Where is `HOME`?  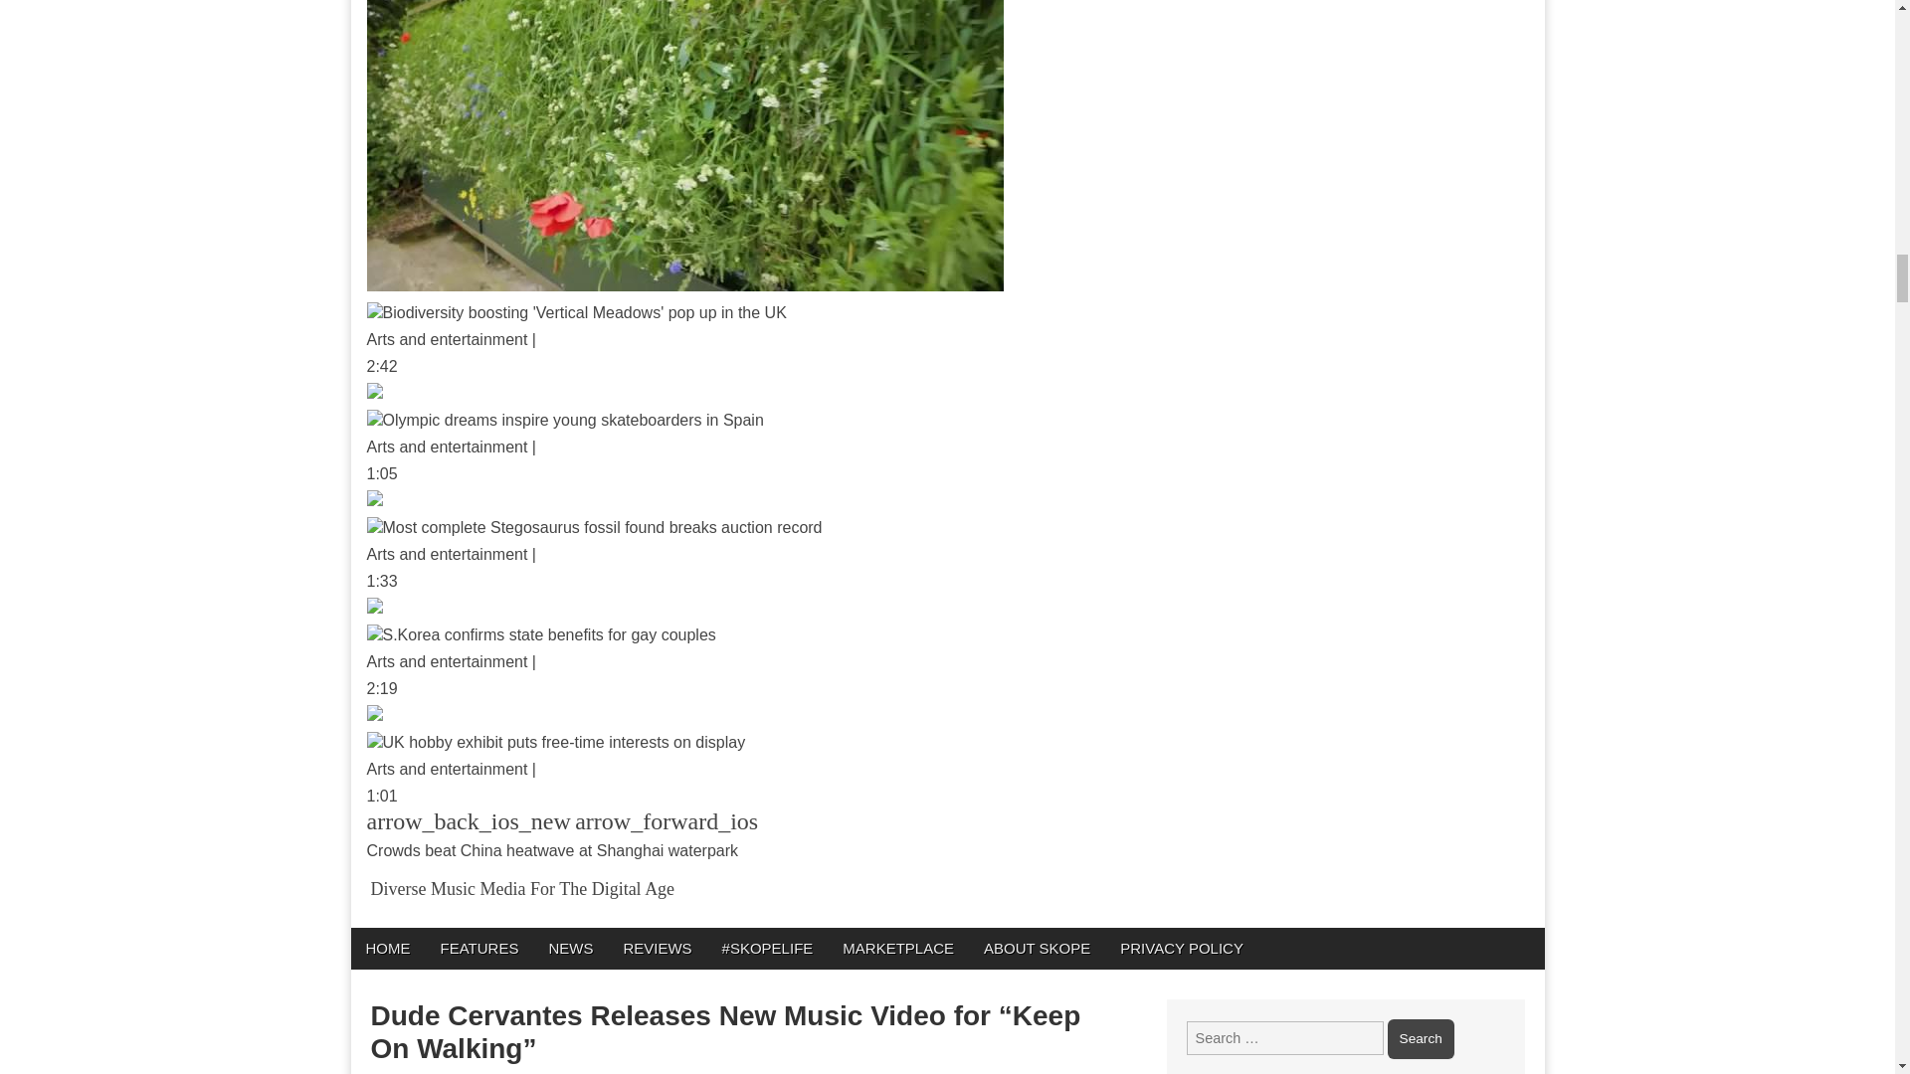
HOME is located at coordinates (386, 949).